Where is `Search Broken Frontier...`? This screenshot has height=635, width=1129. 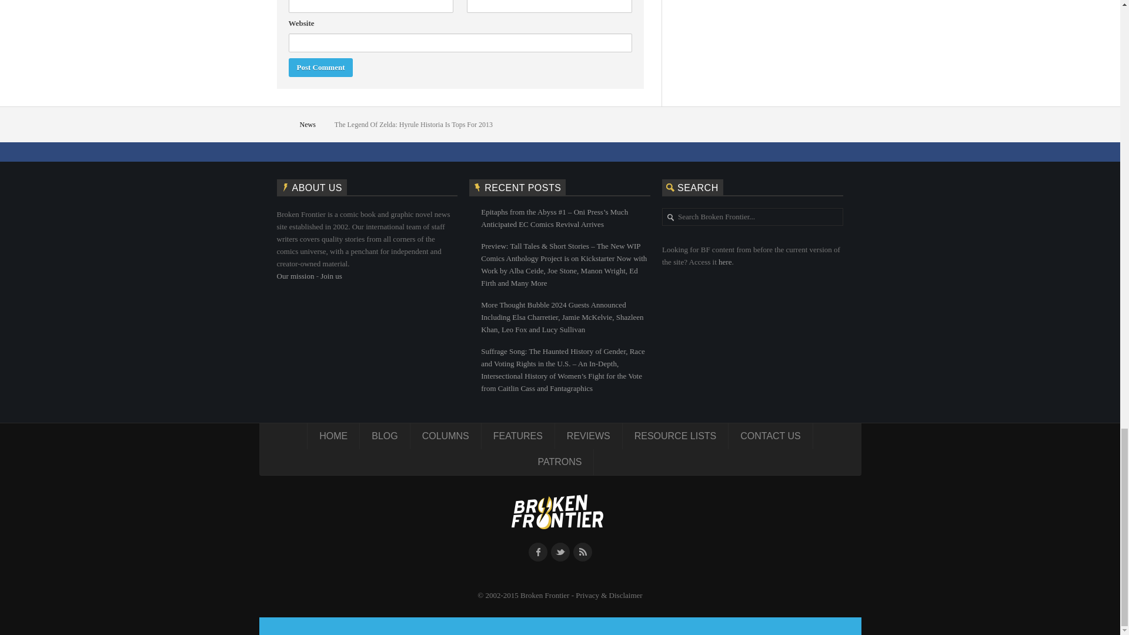 Search Broken Frontier... is located at coordinates (759, 217).